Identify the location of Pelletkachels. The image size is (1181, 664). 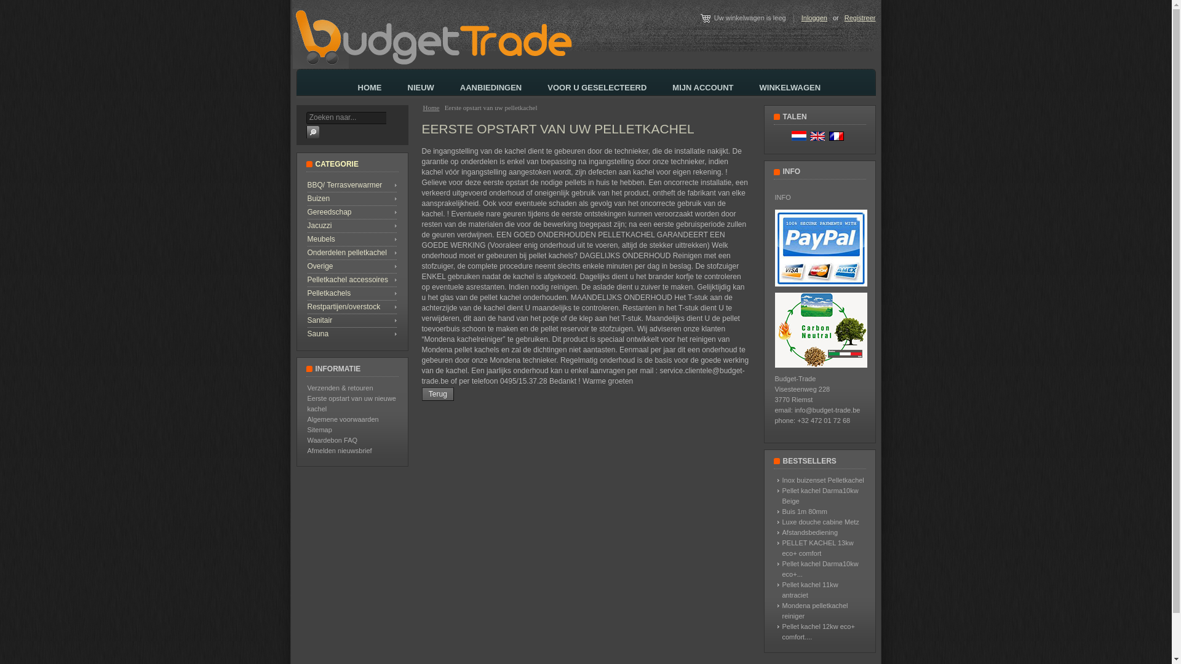
(352, 293).